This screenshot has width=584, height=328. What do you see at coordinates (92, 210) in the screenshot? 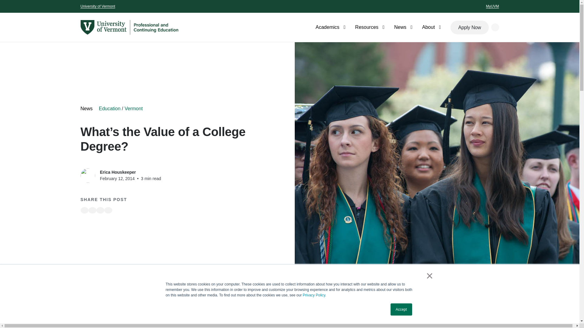
I see `Twitter` at bounding box center [92, 210].